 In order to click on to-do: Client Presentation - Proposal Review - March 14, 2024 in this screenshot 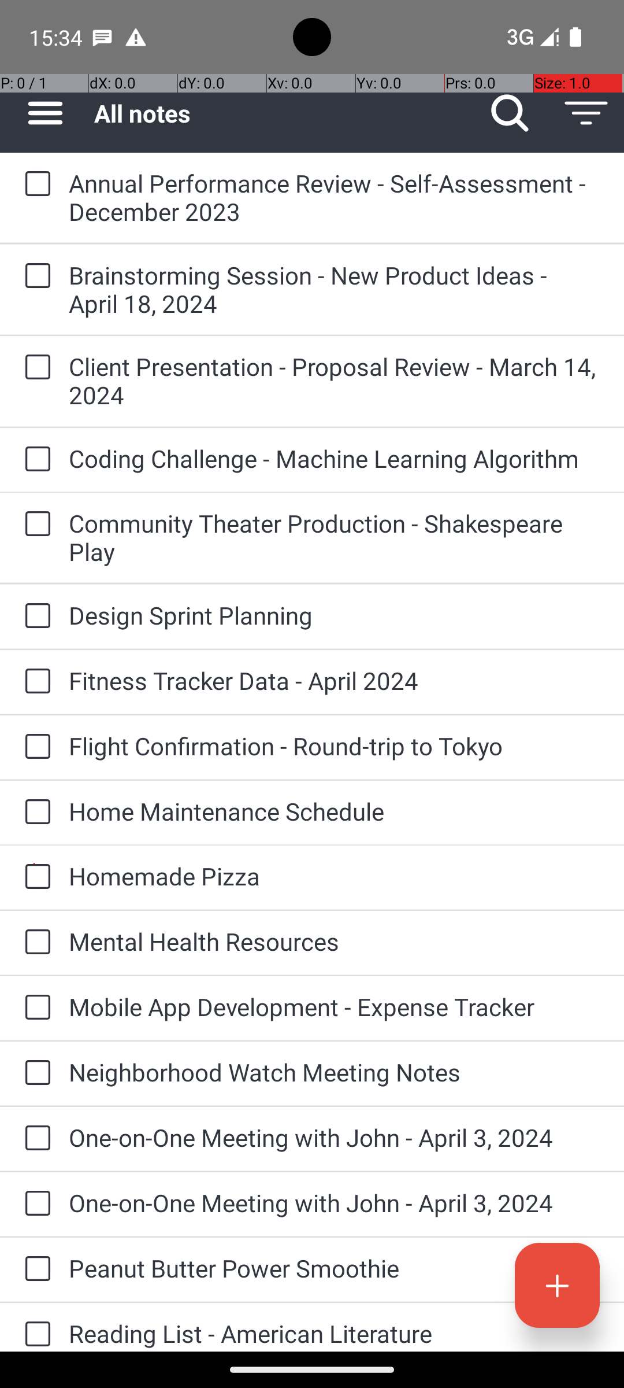, I will do `click(35, 368)`.